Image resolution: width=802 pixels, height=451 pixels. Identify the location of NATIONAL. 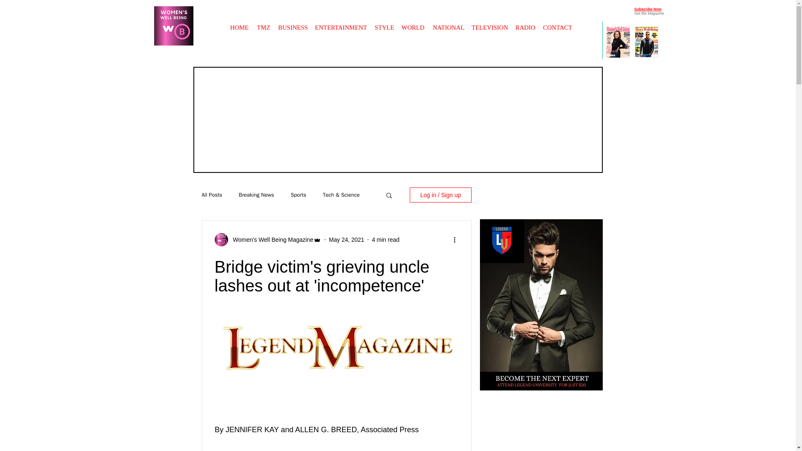
(448, 23).